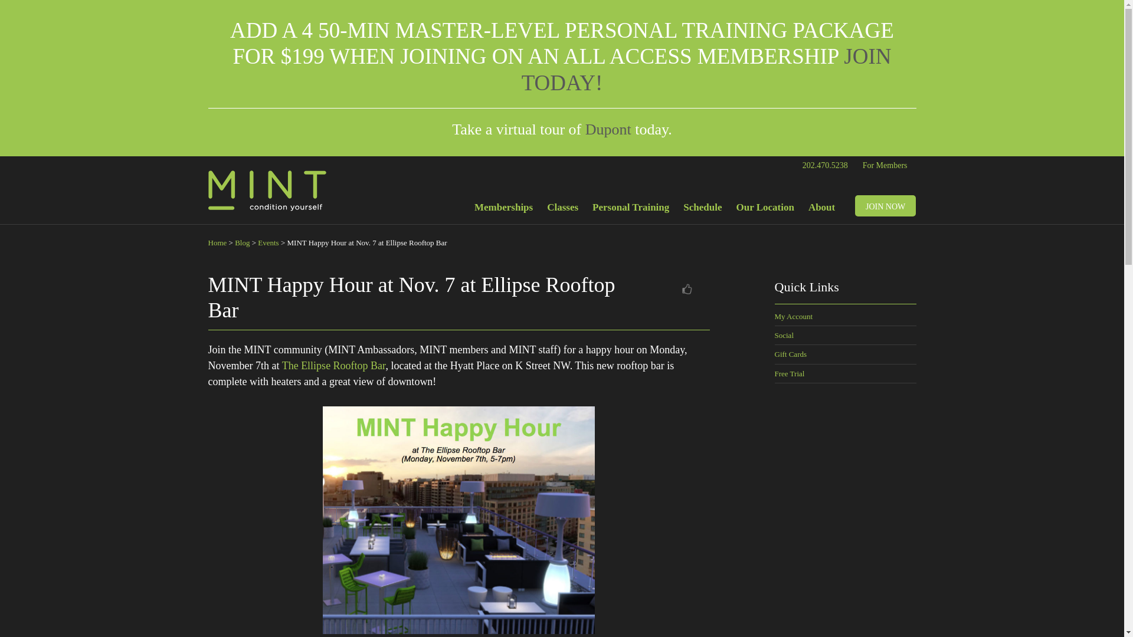 This screenshot has width=1133, height=637. Describe the element at coordinates (242, 242) in the screenshot. I see `Blog` at that location.